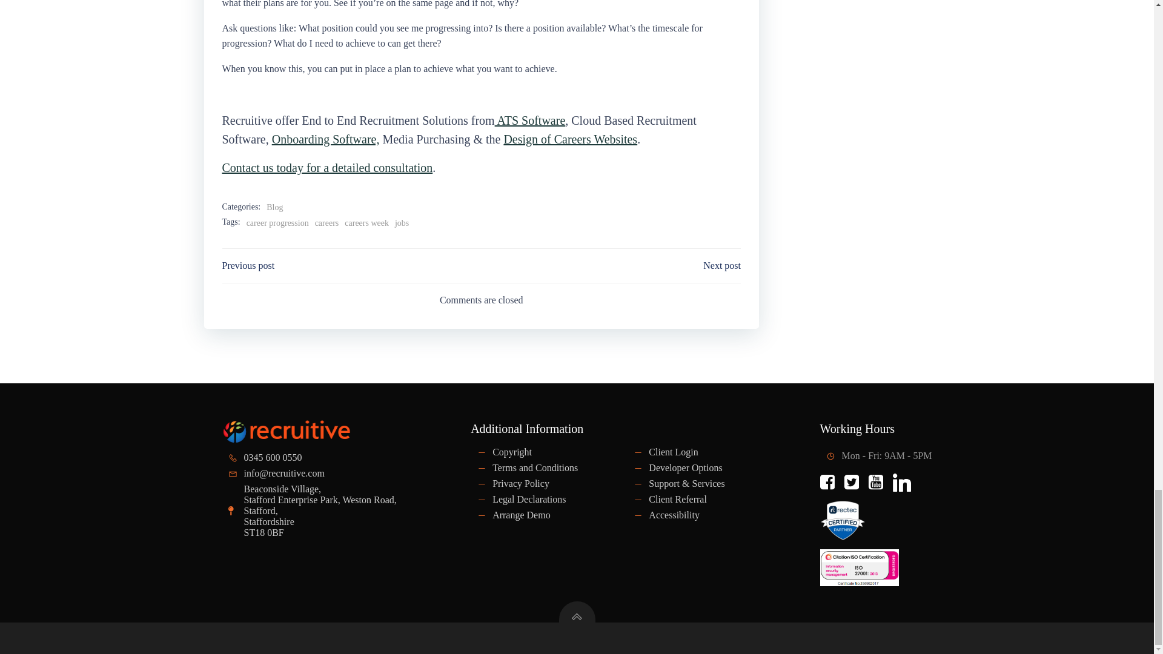 The width and height of the screenshot is (1163, 654). What do you see at coordinates (366, 223) in the screenshot?
I see `careers week Tag` at bounding box center [366, 223].